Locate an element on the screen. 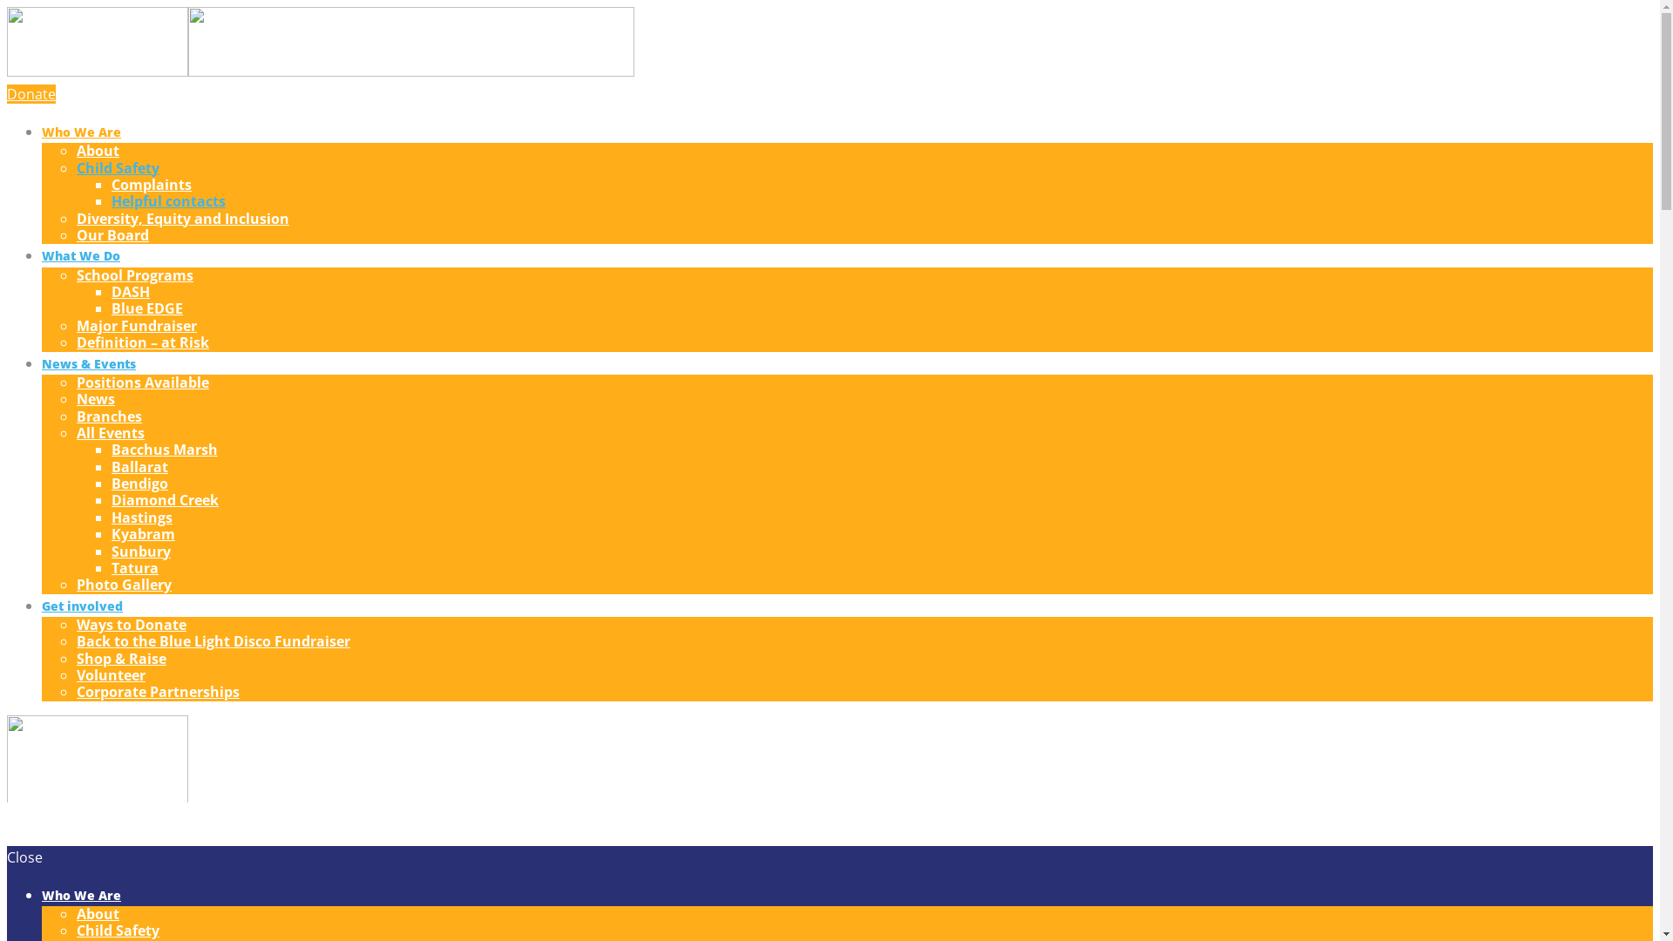  Get involved is located at coordinates (82, 606).